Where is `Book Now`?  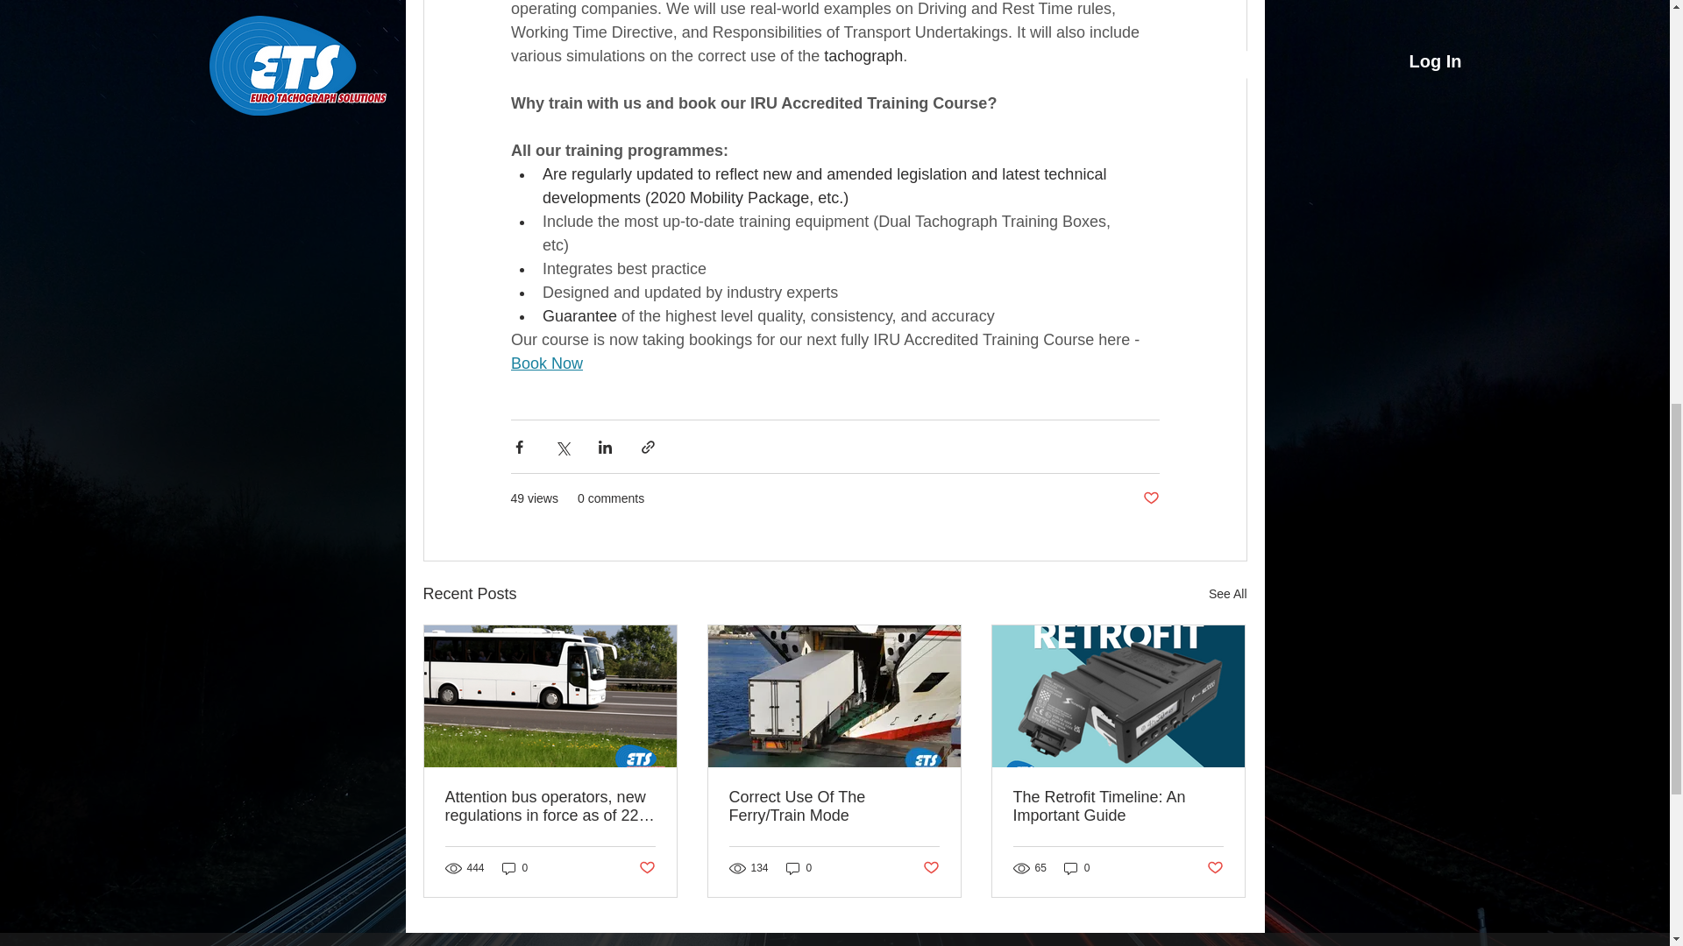
Book Now is located at coordinates (545, 364).